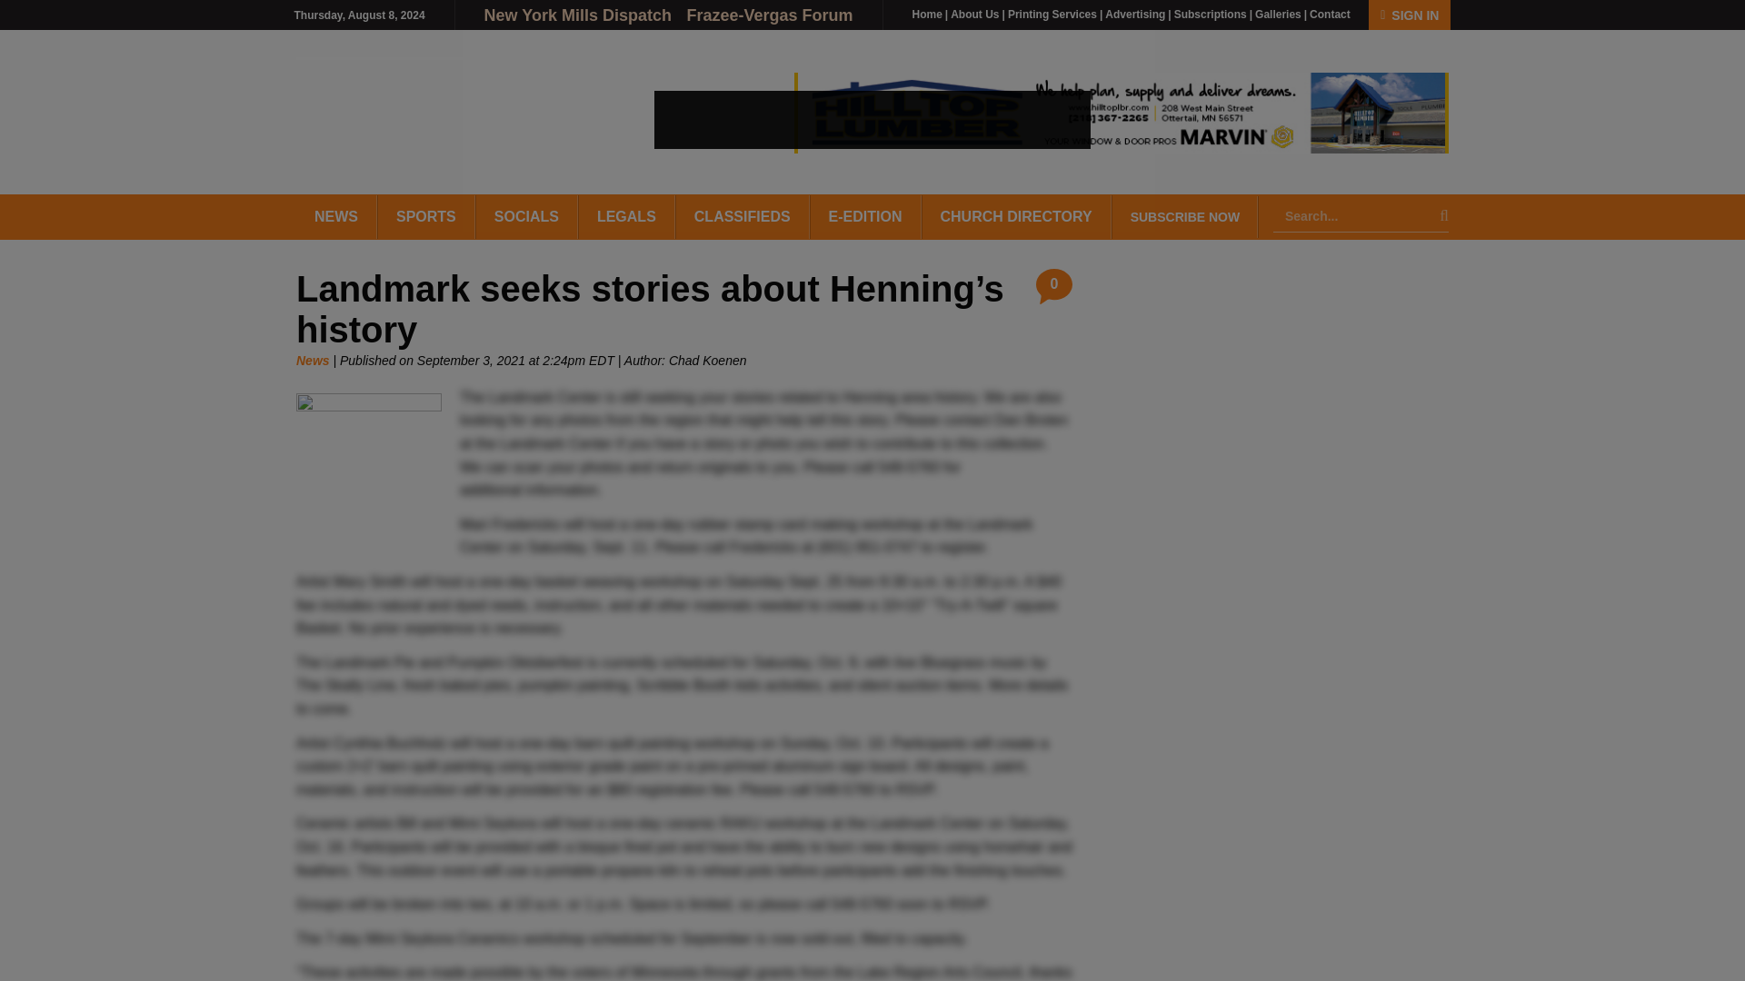 This screenshot has height=981, width=1745. Describe the element at coordinates (1134, 14) in the screenshot. I see `Advertising` at that location.